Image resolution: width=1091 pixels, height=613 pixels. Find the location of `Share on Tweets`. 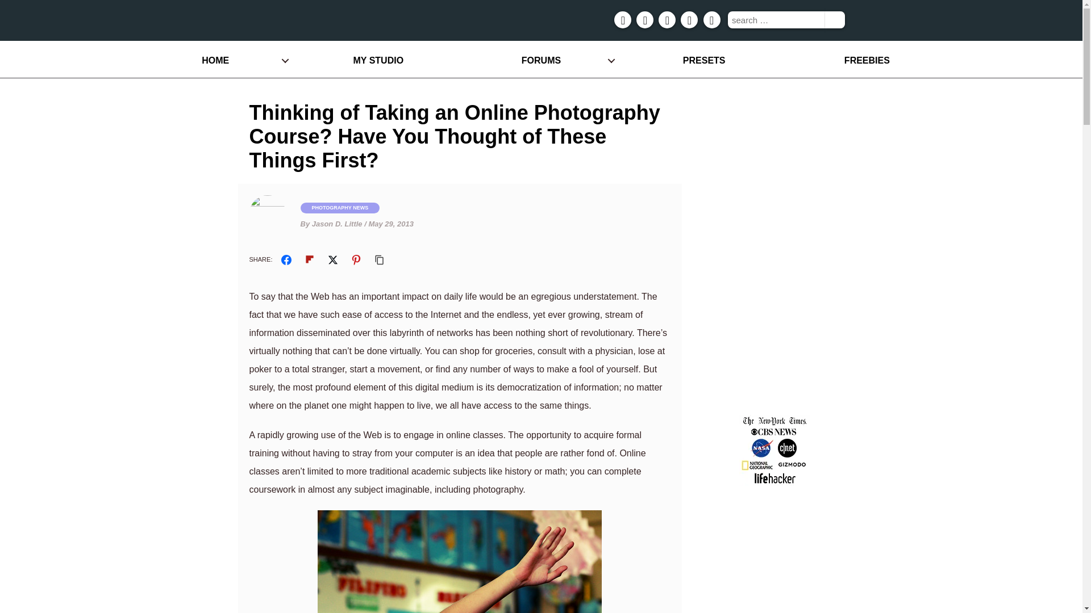

Share on Tweets is located at coordinates (333, 260).